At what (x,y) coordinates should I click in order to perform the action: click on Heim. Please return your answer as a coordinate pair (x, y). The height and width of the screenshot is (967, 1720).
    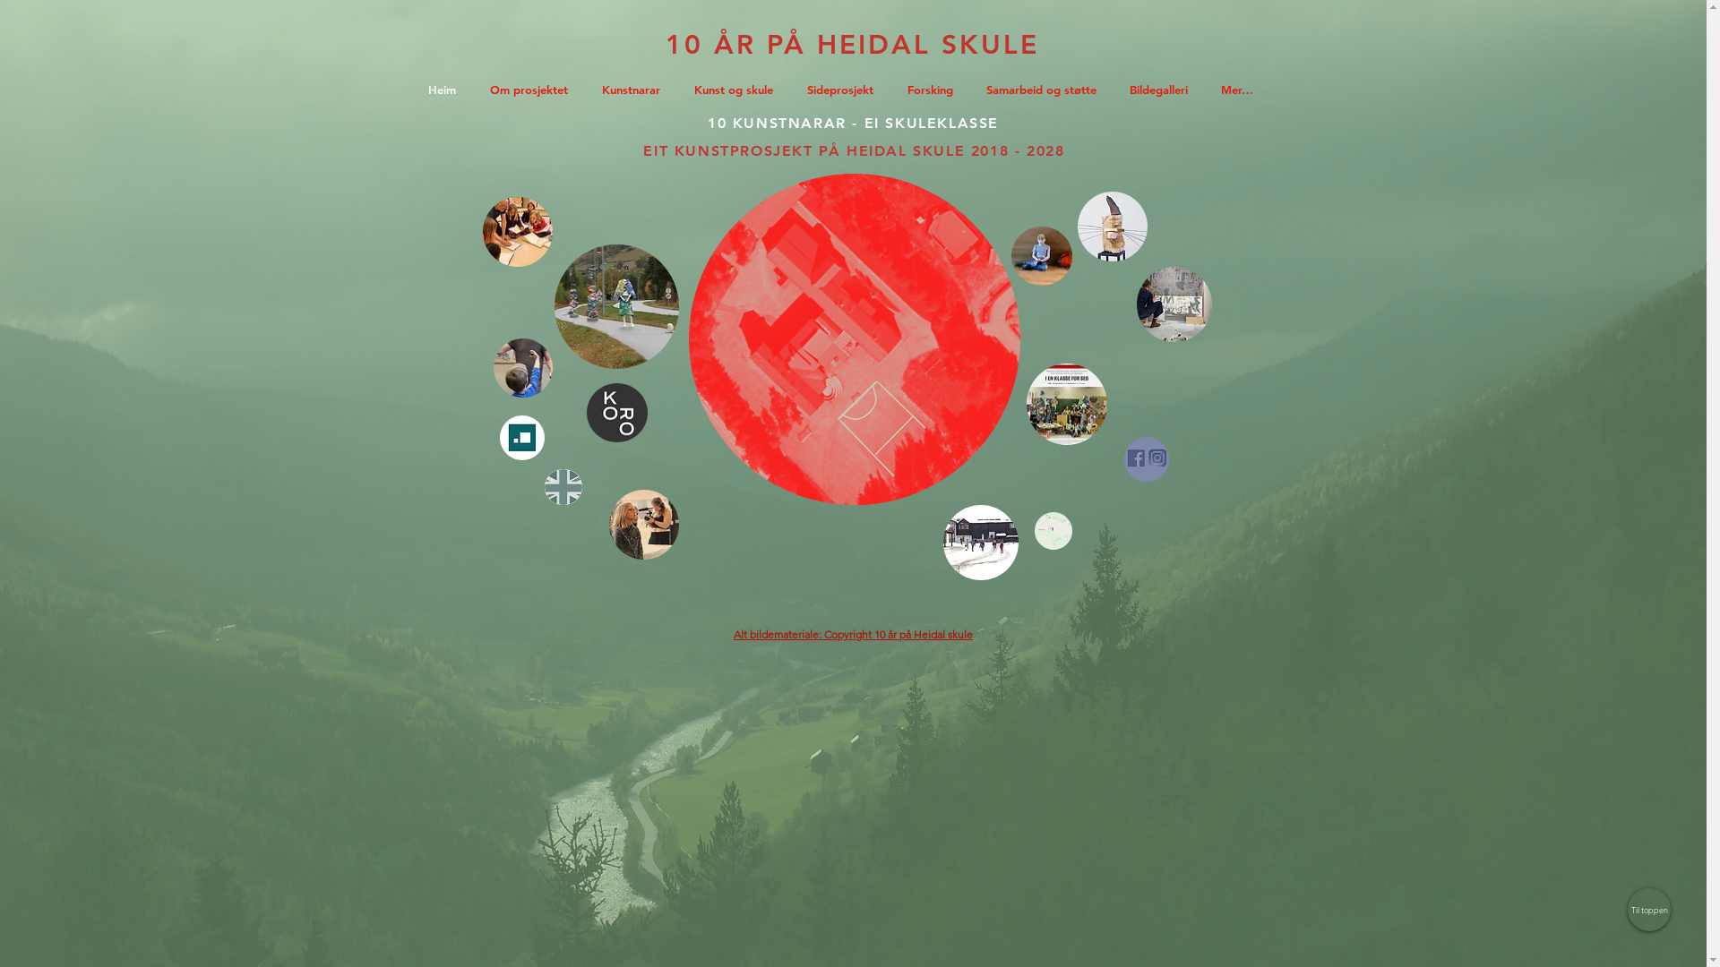
    Looking at the image, I should click on (444, 90).